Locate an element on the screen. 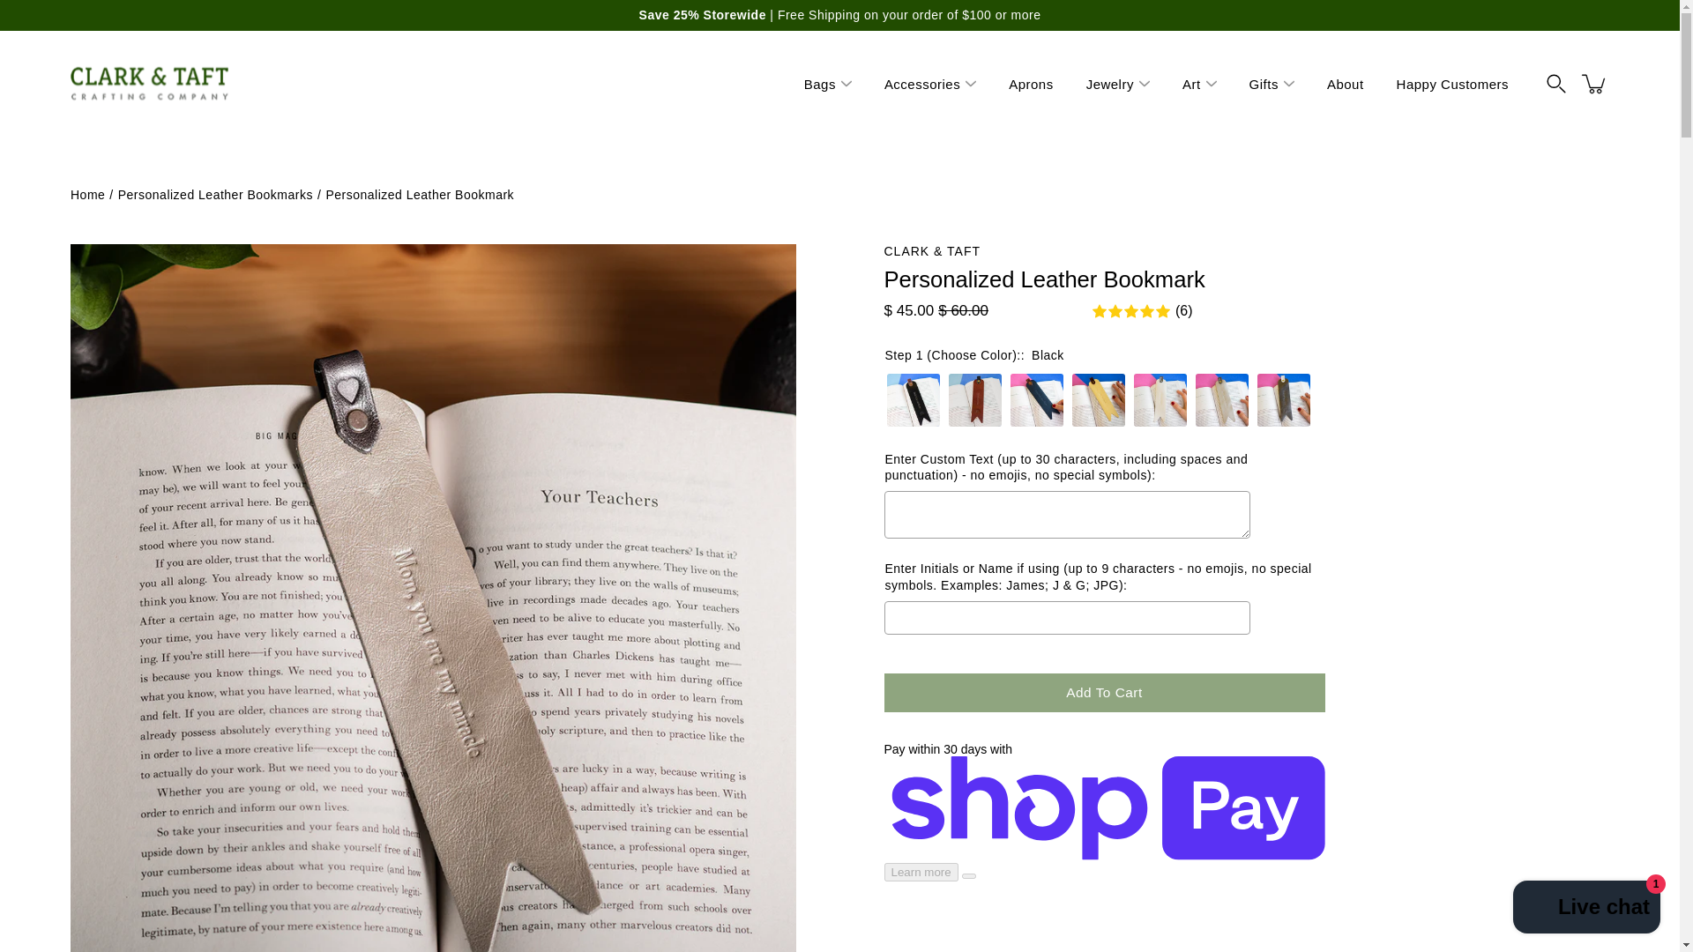 The width and height of the screenshot is (1693, 952). Happy Customers is located at coordinates (1452, 83).